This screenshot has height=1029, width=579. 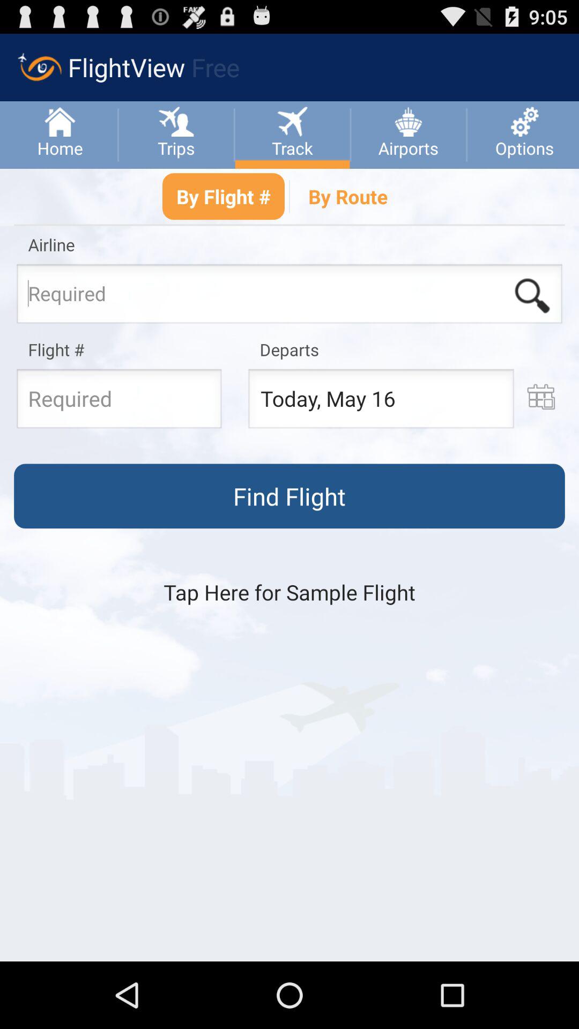 What do you see at coordinates (289, 297) in the screenshot?
I see `input an airline name` at bounding box center [289, 297].